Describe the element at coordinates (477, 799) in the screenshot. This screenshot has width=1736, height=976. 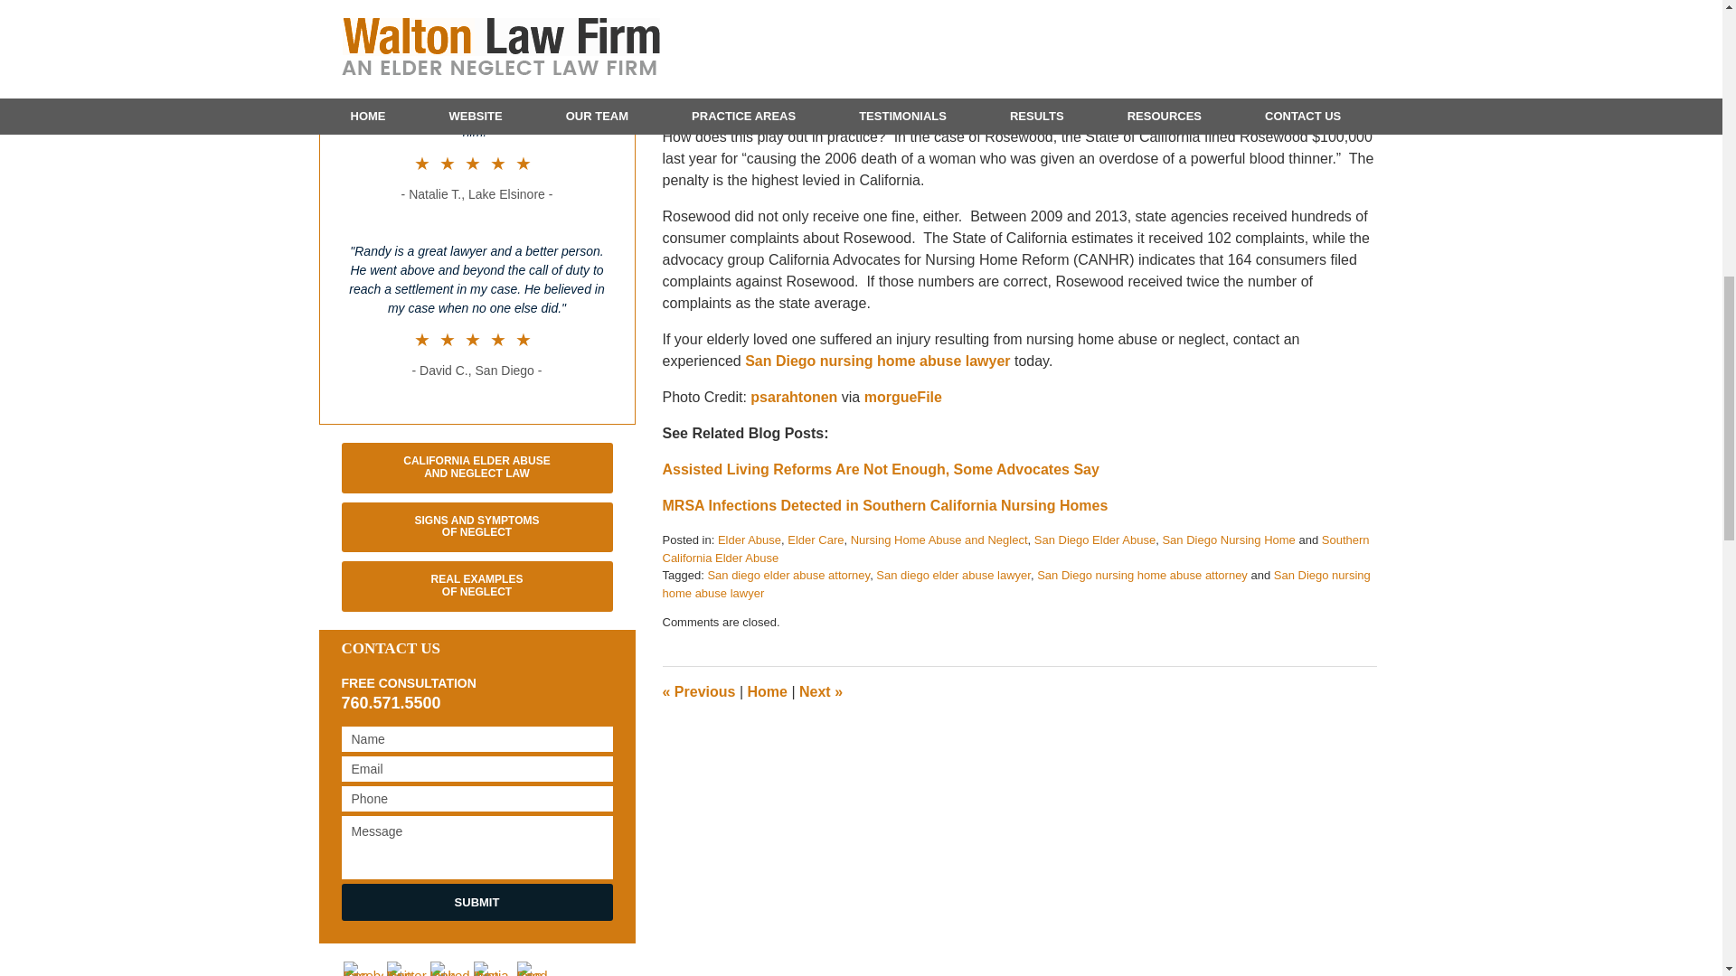
I see `Please enter a valid phone number.` at that location.